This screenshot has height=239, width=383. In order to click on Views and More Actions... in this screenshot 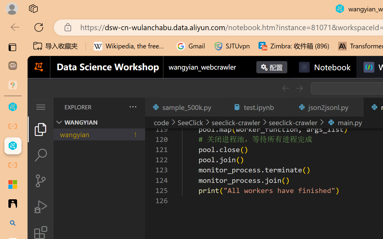, I will do `click(132, 107)`.